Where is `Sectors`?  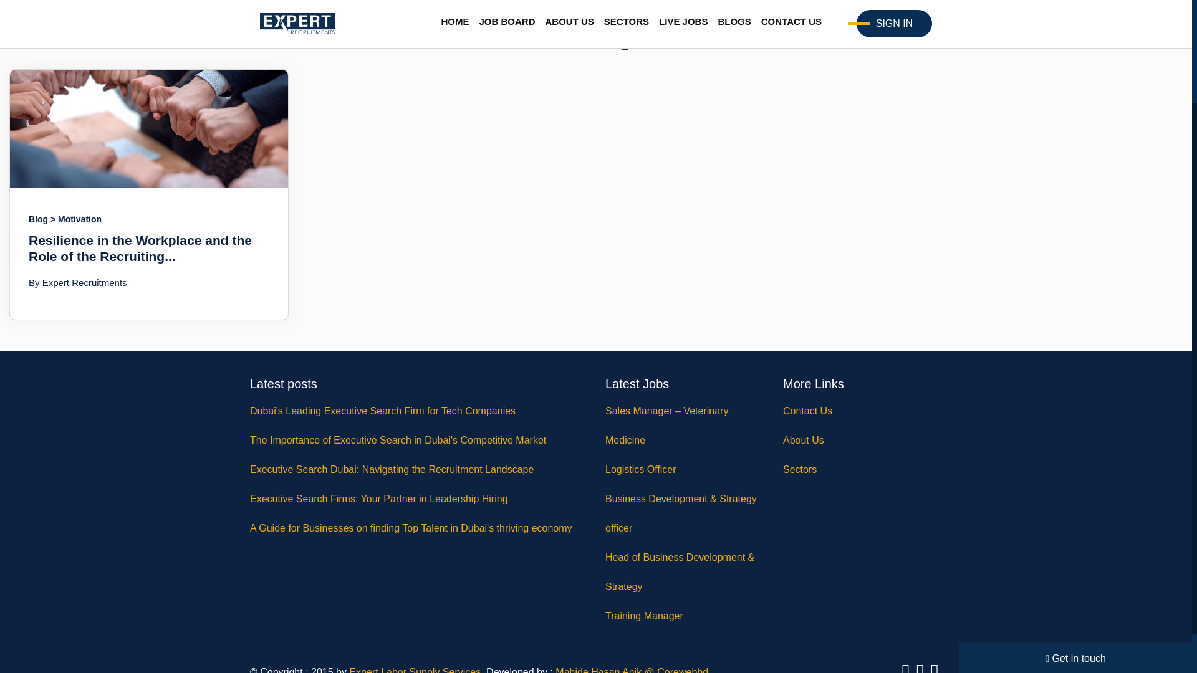
Sectors is located at coordinates (862, 469).